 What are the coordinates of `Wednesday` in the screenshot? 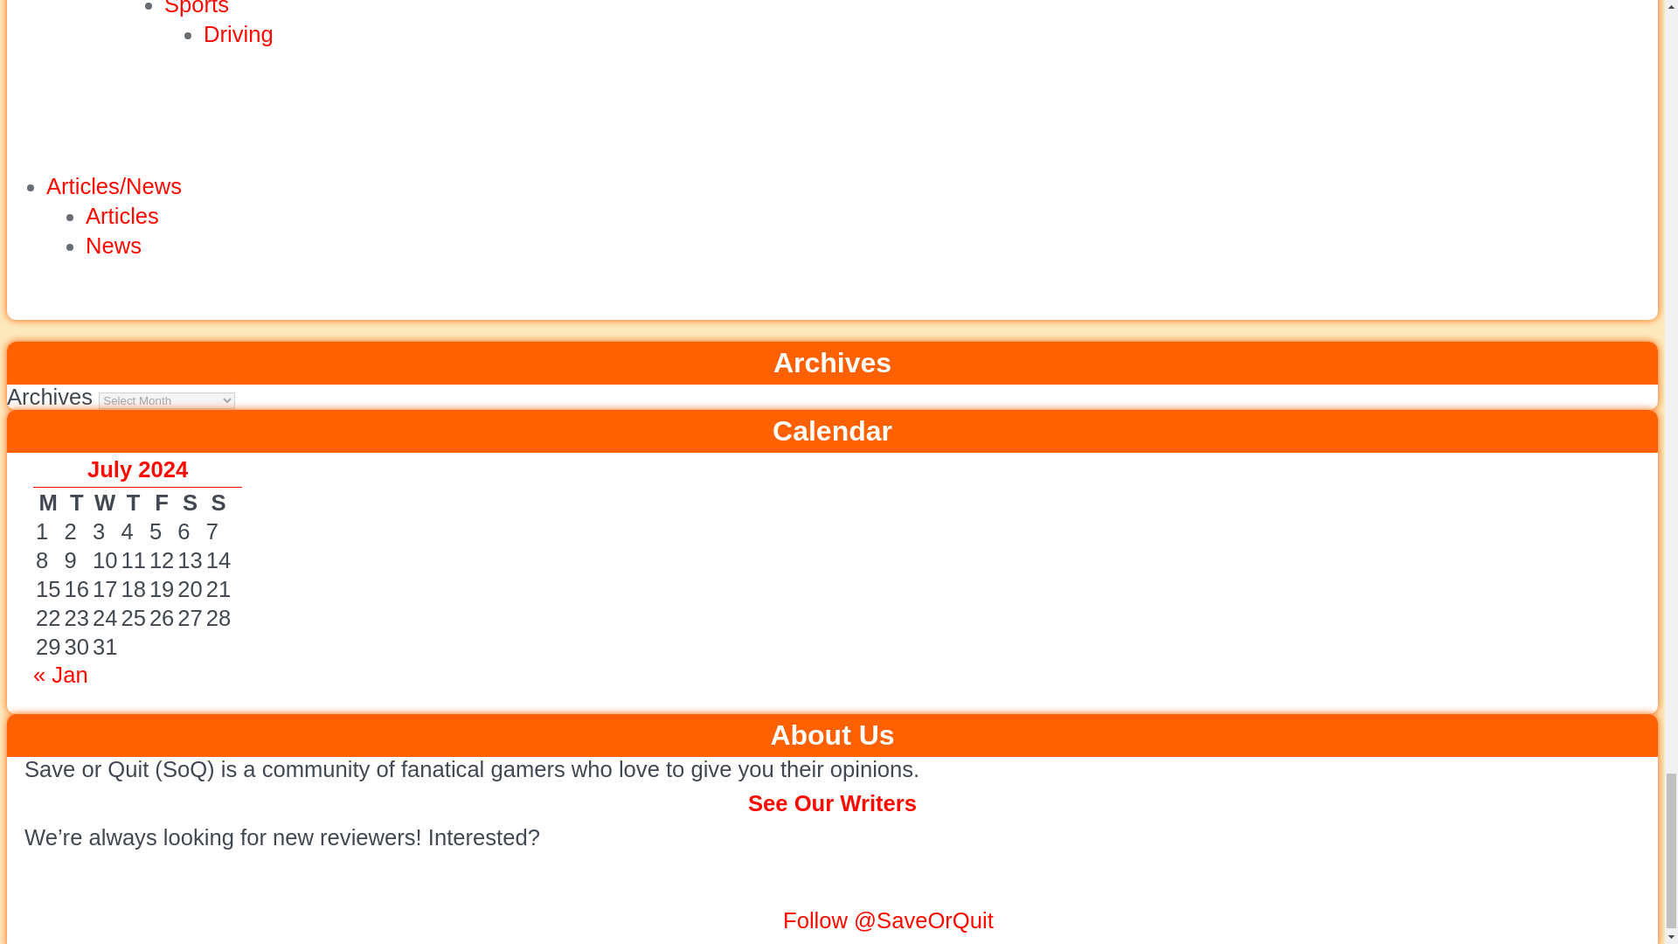 It's located at (105, 503).